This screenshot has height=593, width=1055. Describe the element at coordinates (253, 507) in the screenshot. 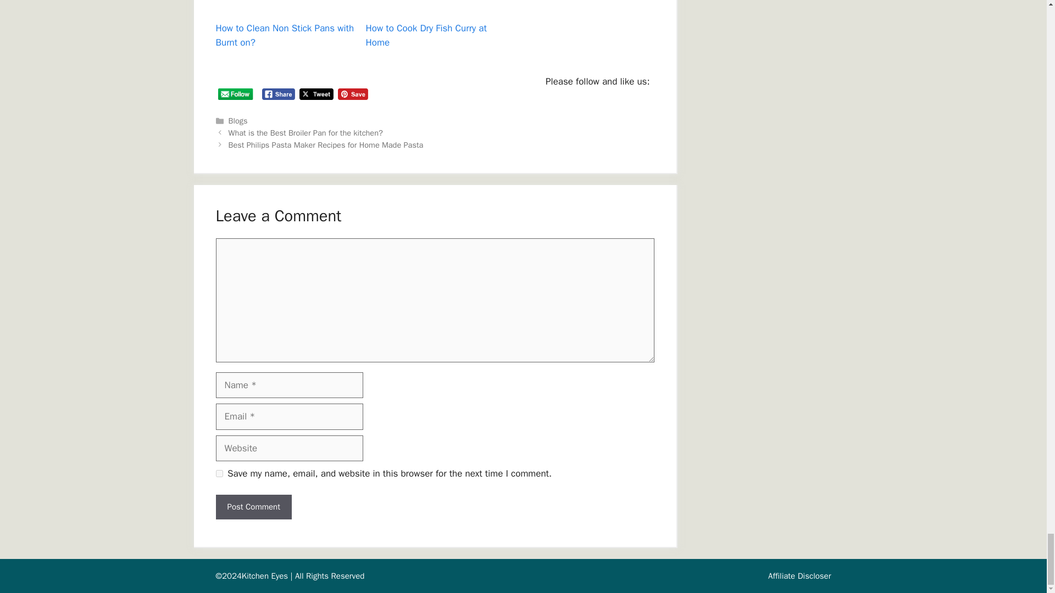

I see `Post Comment` at that location.